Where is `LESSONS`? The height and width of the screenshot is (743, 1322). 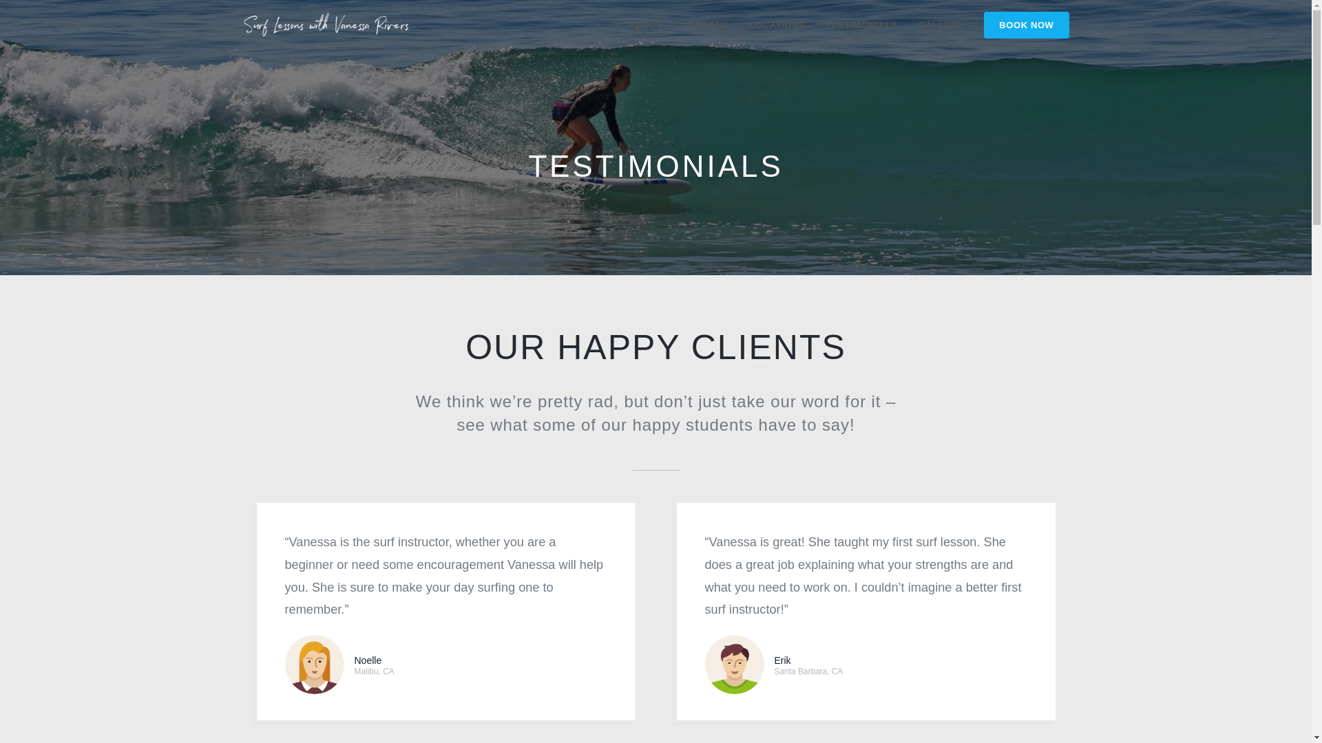
LESSONS is located at coordinates (706, 25).